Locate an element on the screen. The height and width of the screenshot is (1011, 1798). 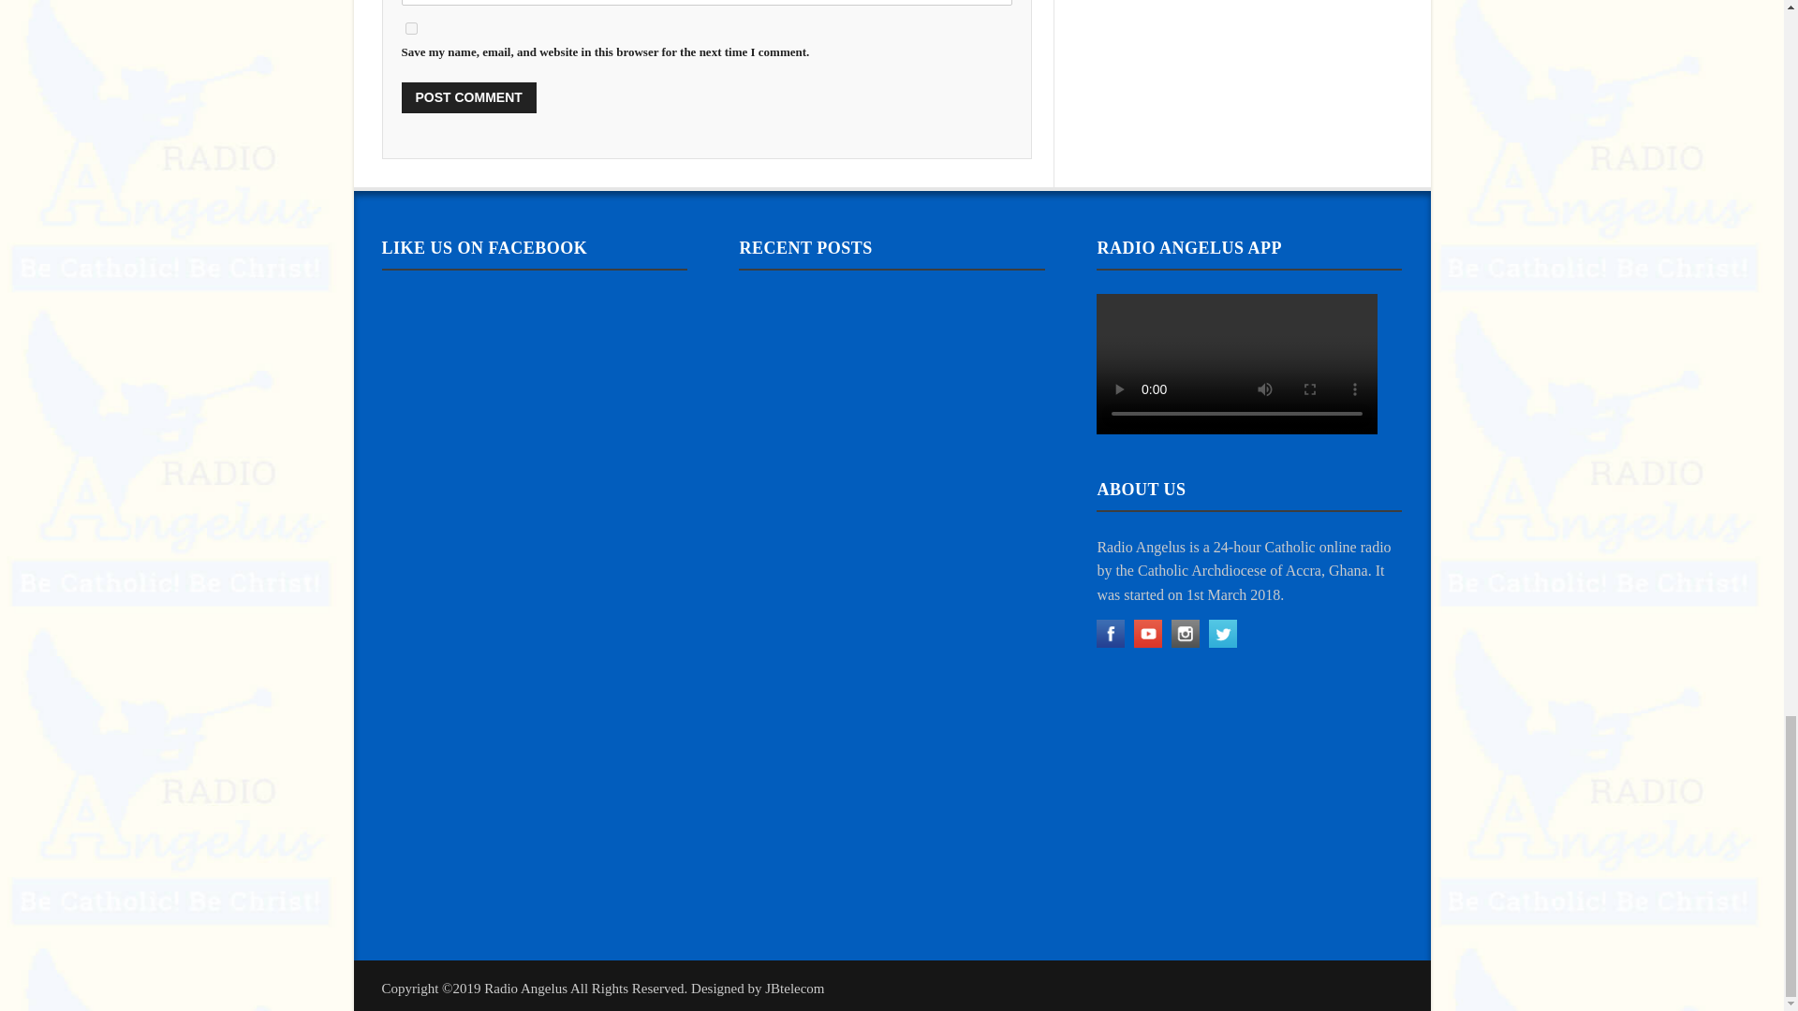
yes is located at coordinates (410, 28).